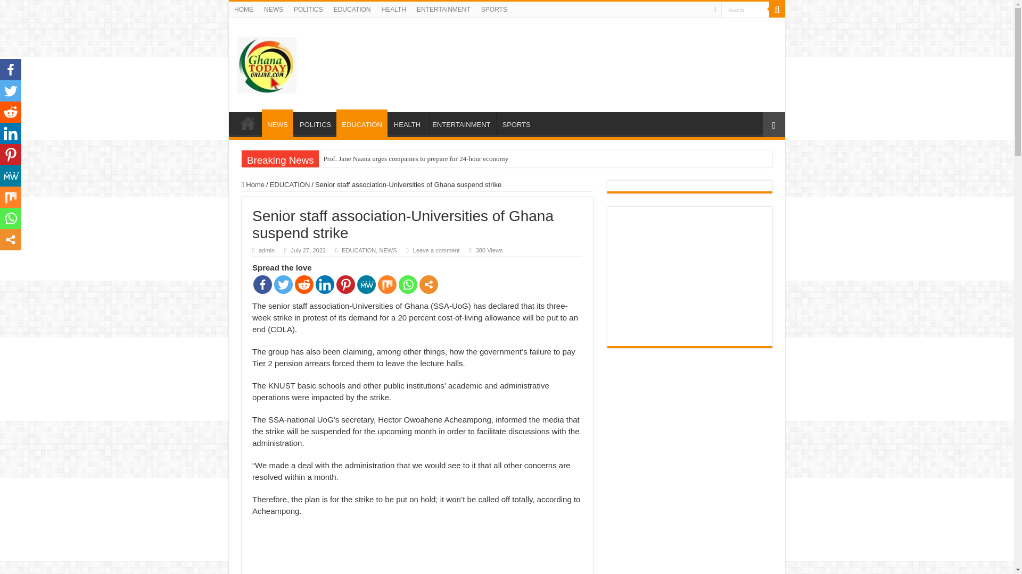 The image size is (1022, 574). What do you see at coordinates (777, 10) in the screenshot?
I see `Search` at bounding box center [777, 10].